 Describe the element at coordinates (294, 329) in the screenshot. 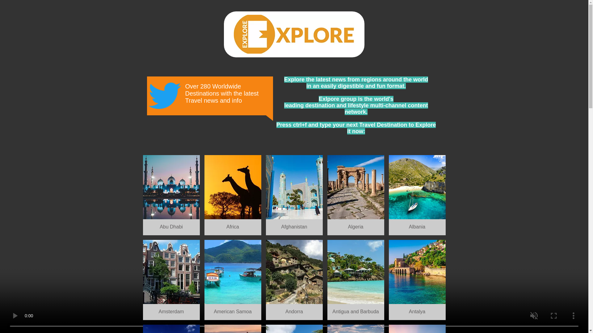

I see `Aruba` at that location.